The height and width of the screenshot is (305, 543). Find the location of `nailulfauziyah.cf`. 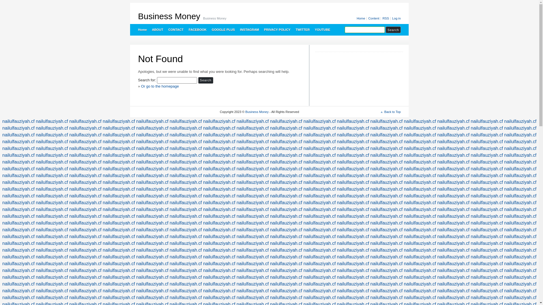

nailulfauziyah.cf is located at coordinates (420, 155).